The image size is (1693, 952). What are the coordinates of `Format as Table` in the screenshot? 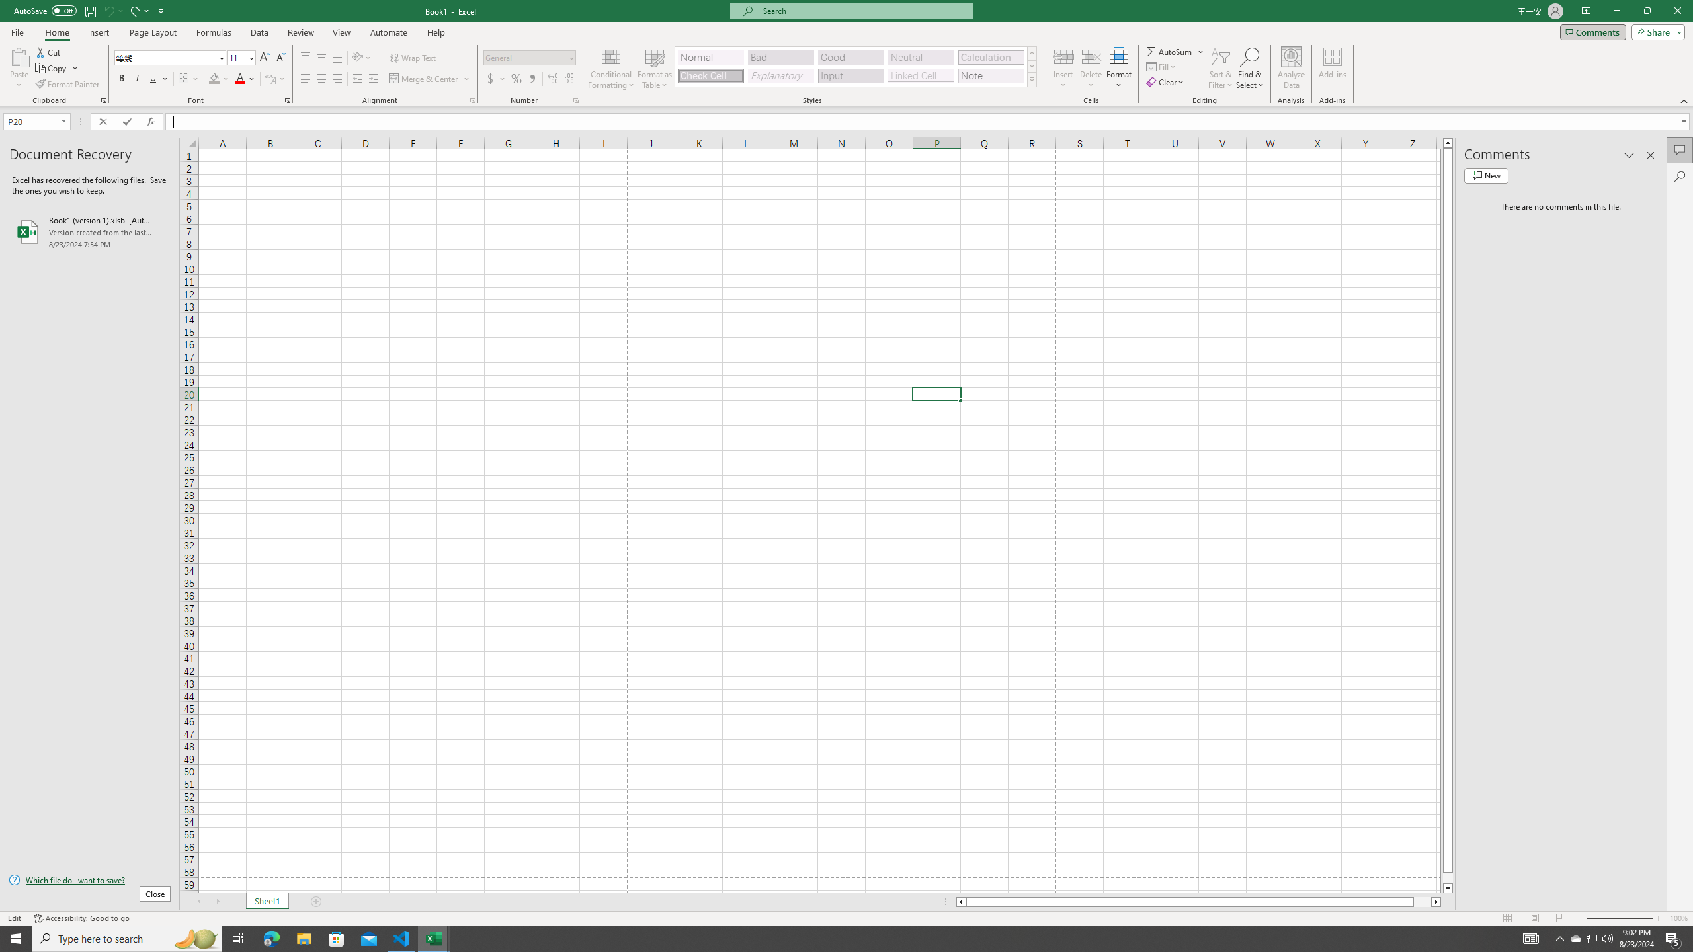 It's located at (655, 68).